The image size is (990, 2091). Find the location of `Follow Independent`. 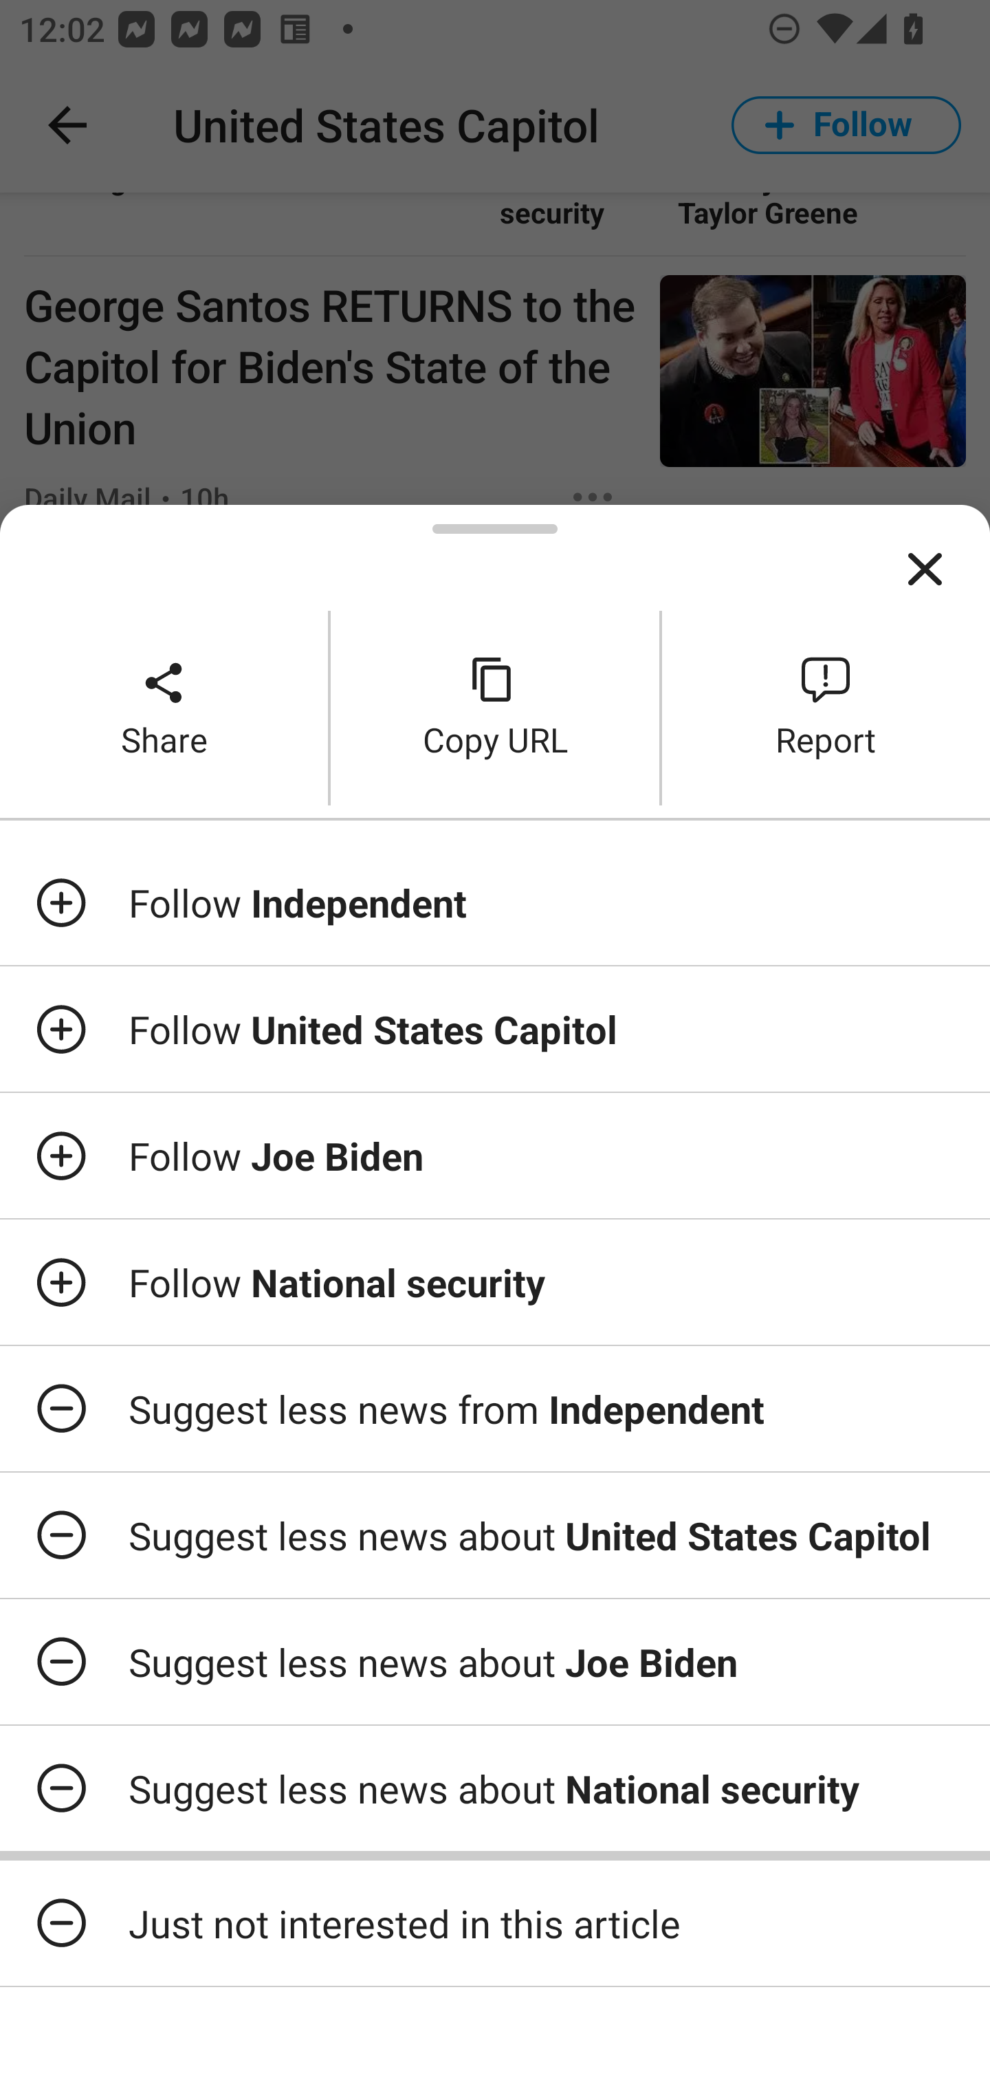

Follow Independent is located at coordinates (495, 903).